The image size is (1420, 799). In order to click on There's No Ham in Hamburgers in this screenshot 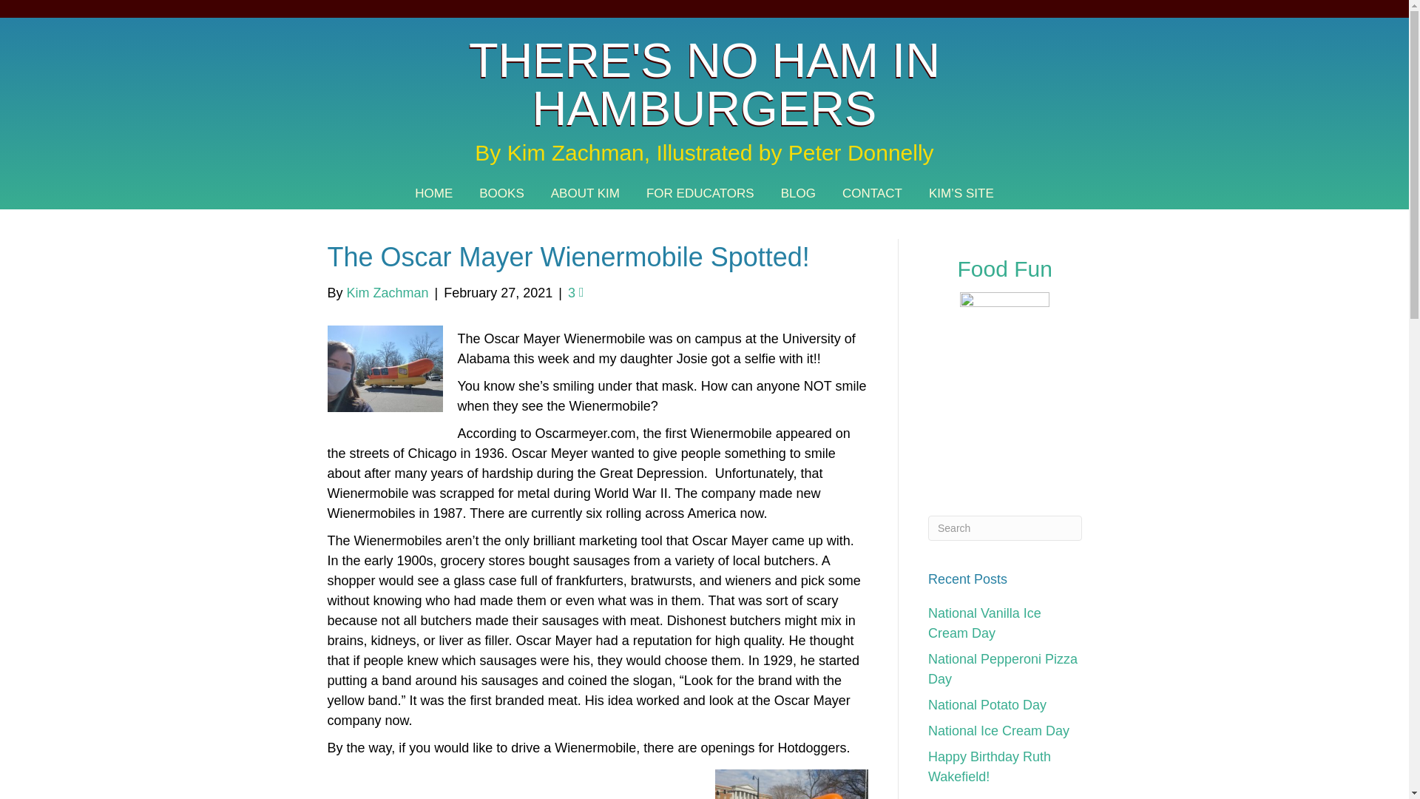, I will do `click(704, 84)`.